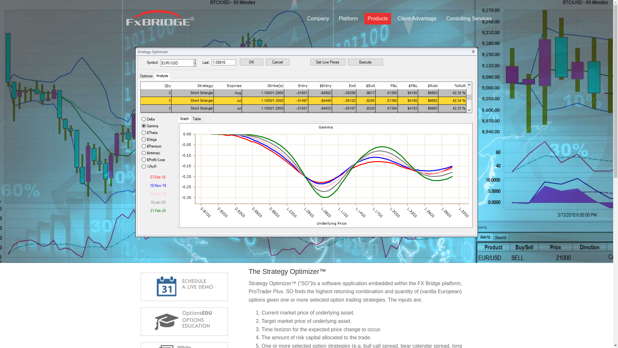 The width and height of the screenshot is (618, 348). What do you see at coordinates (318, 18) in the screenshot?
I see `Company` at bounding box center [318, 18].